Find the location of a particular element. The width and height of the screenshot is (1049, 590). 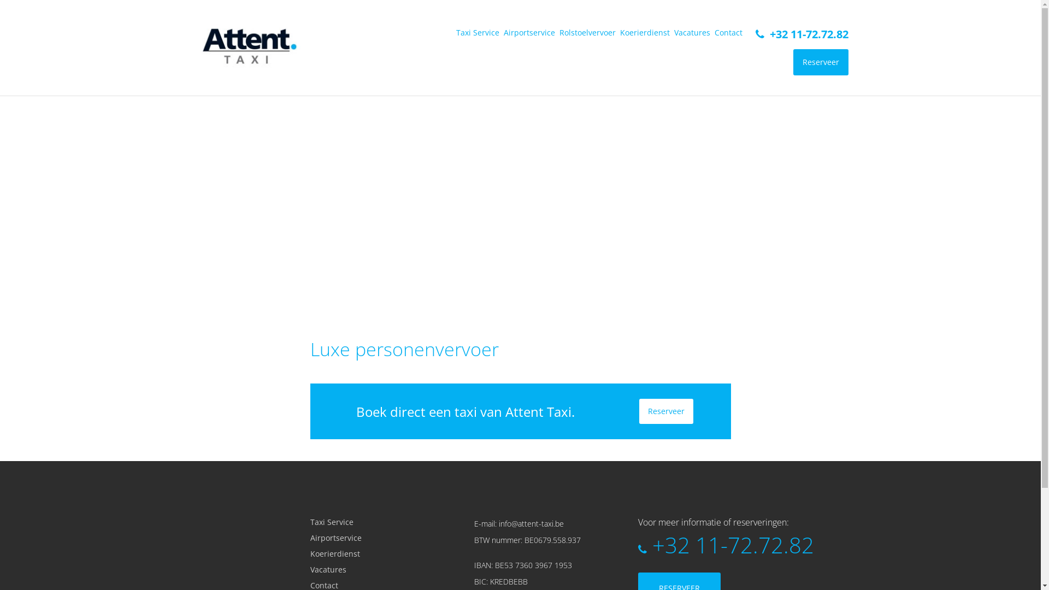

+32 11-72.72.82 is located at coordinates (809, 34).